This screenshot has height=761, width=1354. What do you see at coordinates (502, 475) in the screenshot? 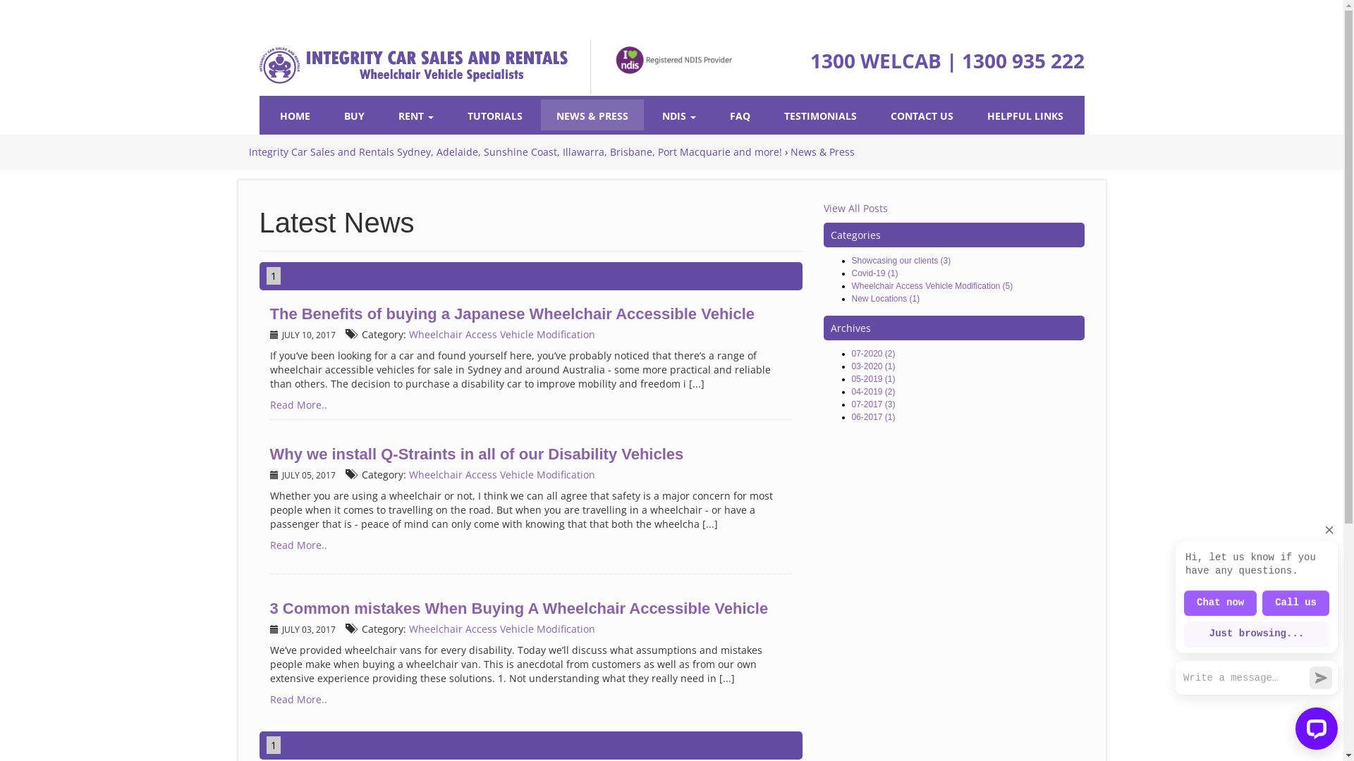
I see `Wheelchair Access Vehicle Modification` at bounding box center [502, 475].